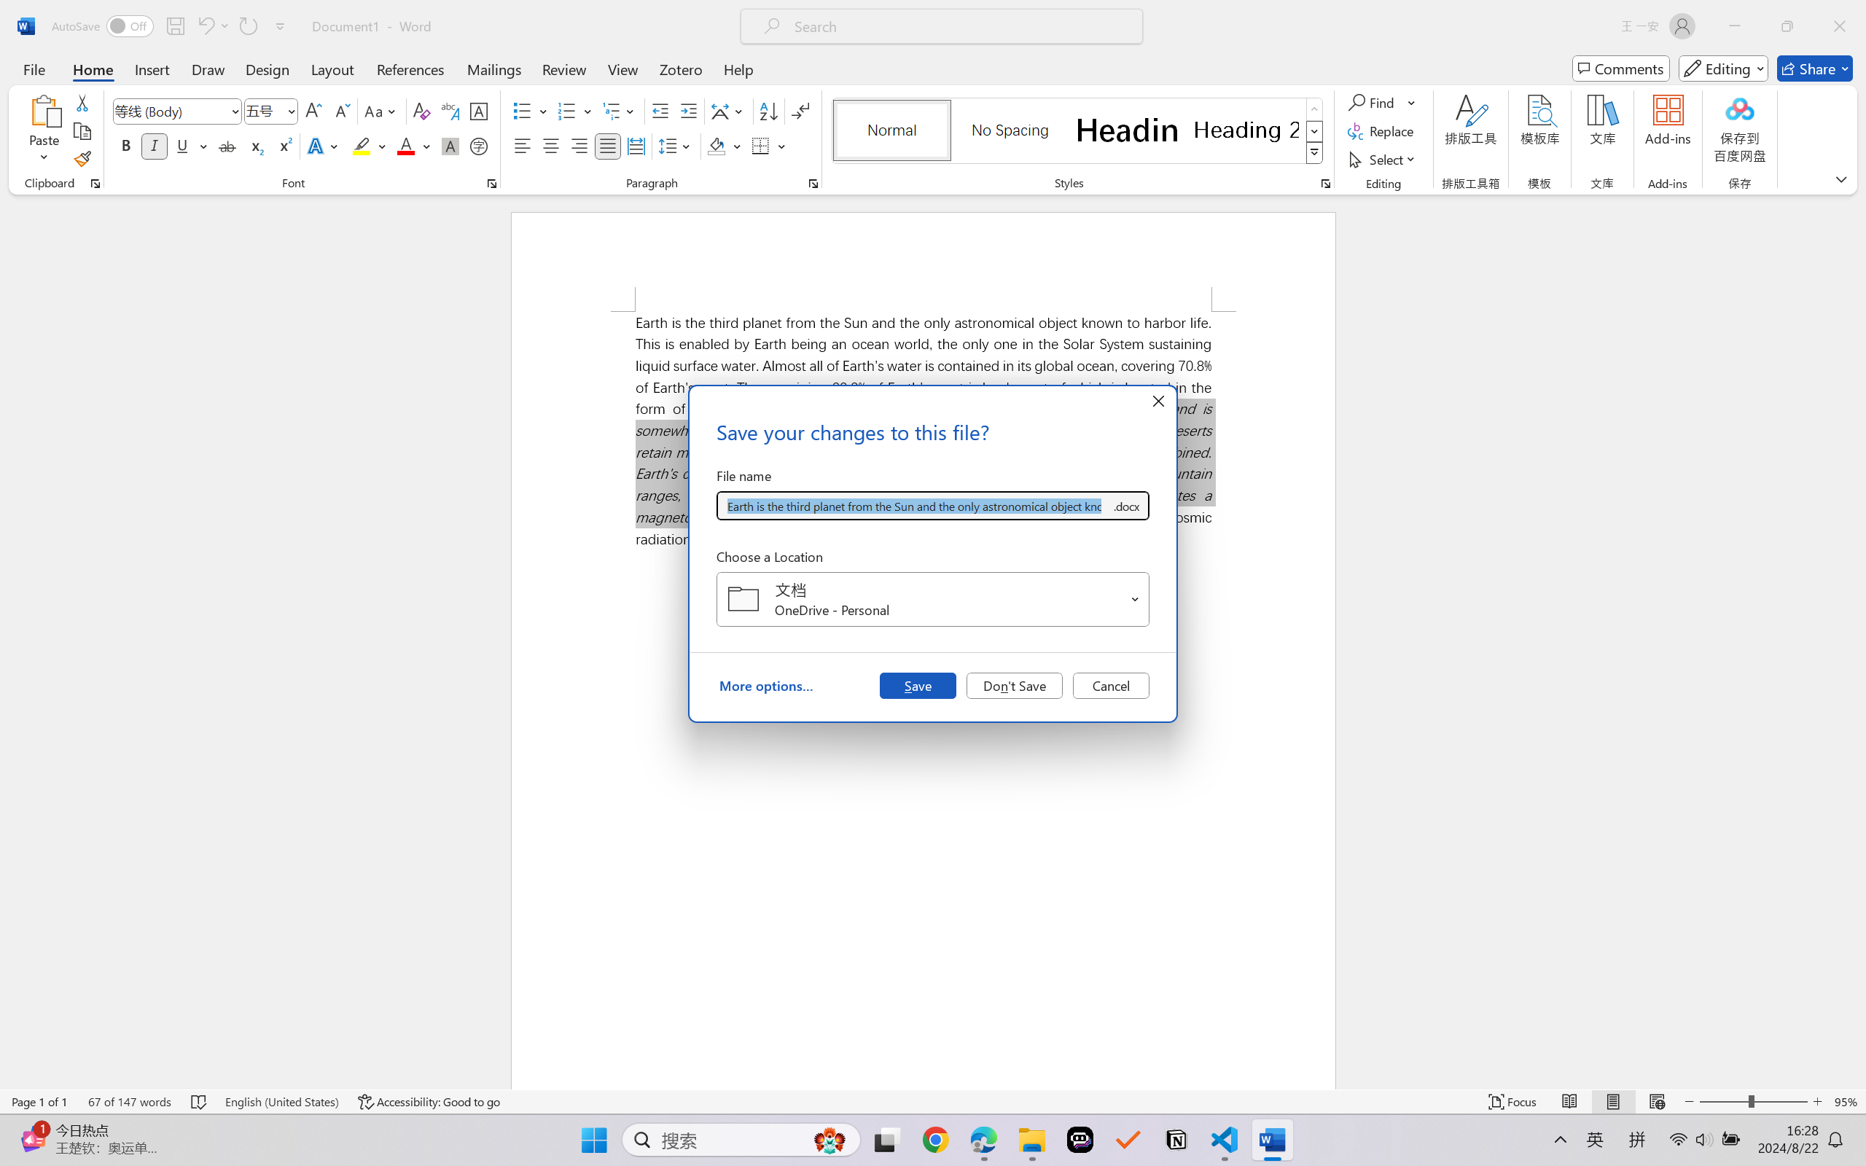 The width and height of the screenshot is (1866, 1166). What do you see at coordinates (550, 146) in the screenshot?
I see `Center` at bounding box center [550, 146].